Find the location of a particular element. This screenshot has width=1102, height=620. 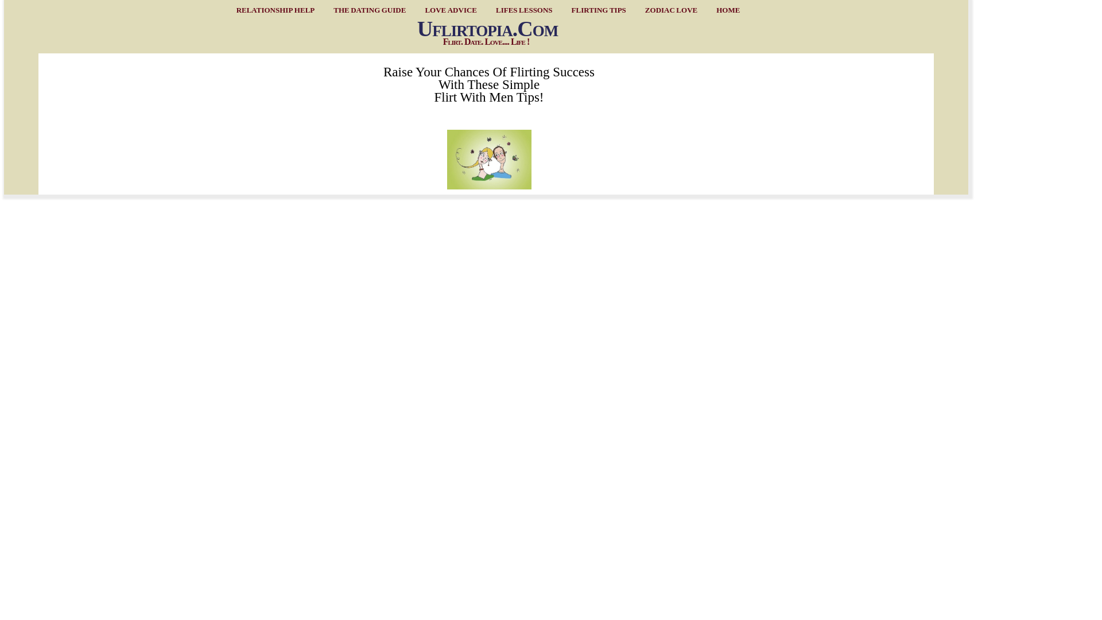

lifes lessons is located at coordinates (521, 9).